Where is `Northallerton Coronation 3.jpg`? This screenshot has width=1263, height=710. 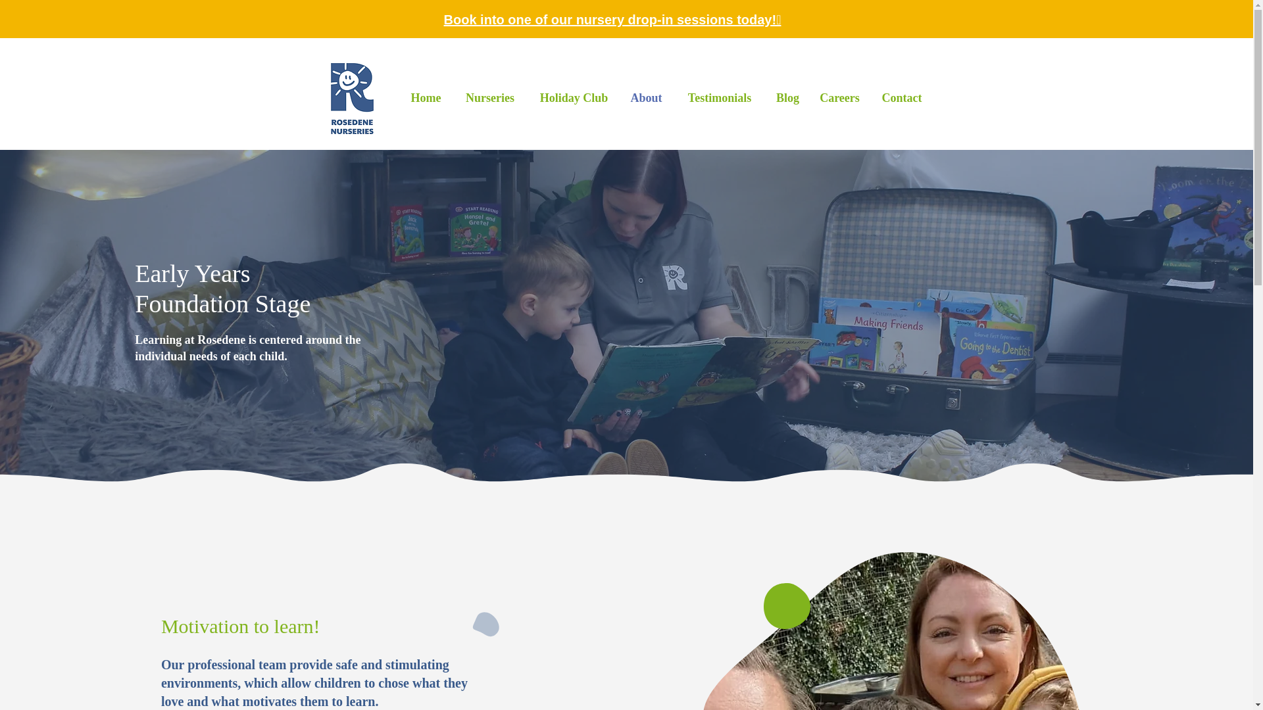 Northallerton Coronation 3.jpg is located at coordinates (896, 631).